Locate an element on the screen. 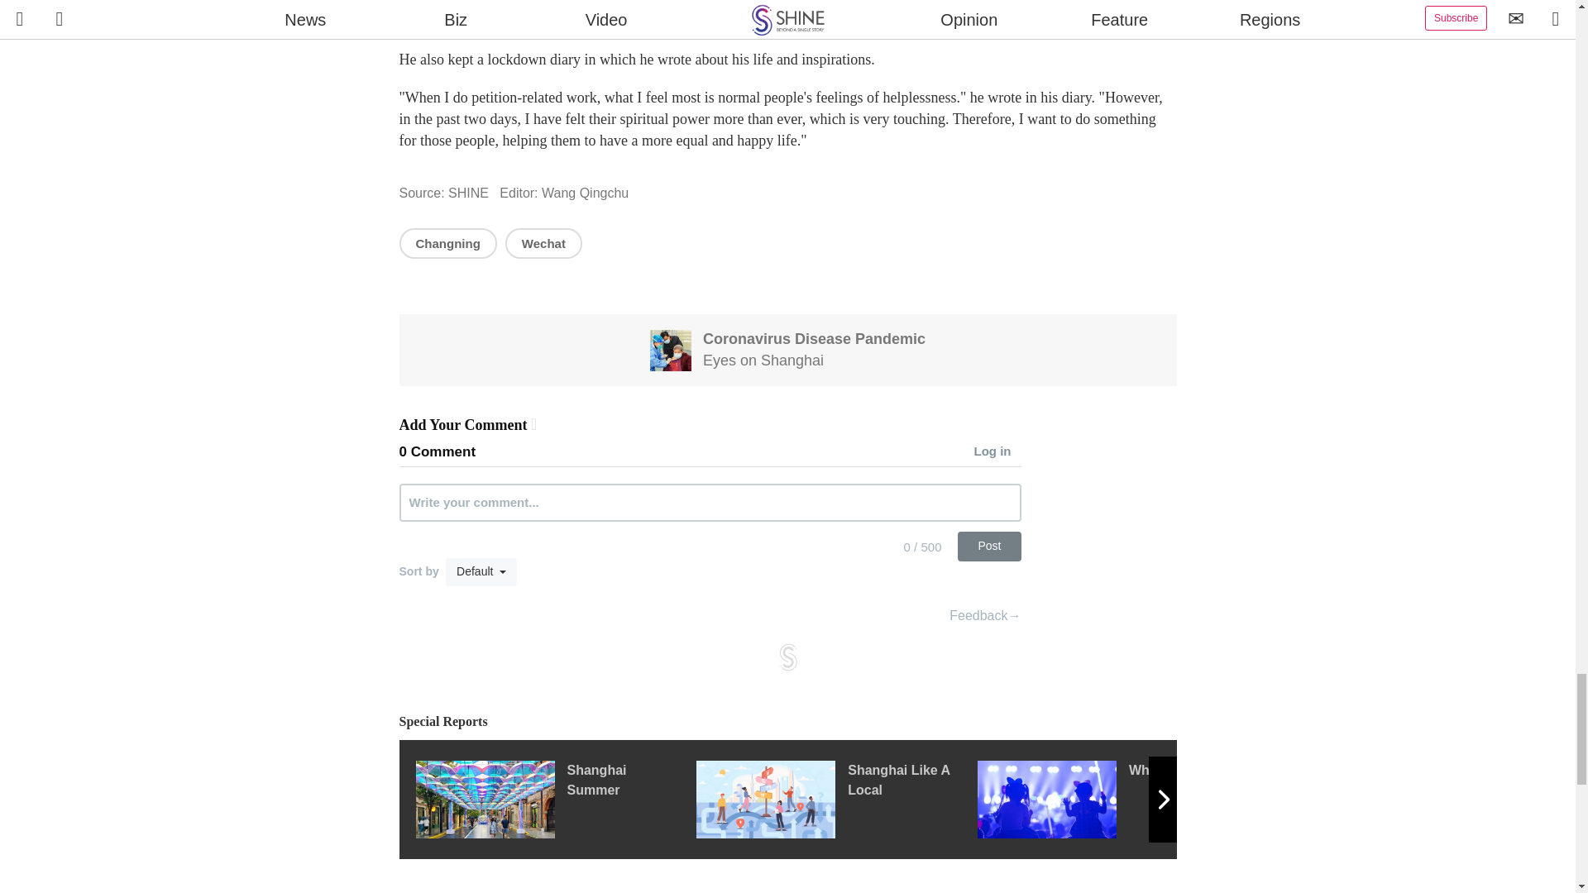 Image resolution: width=1588 pixels, height=893 pixels. Log in is located at coordinates (997, 452).